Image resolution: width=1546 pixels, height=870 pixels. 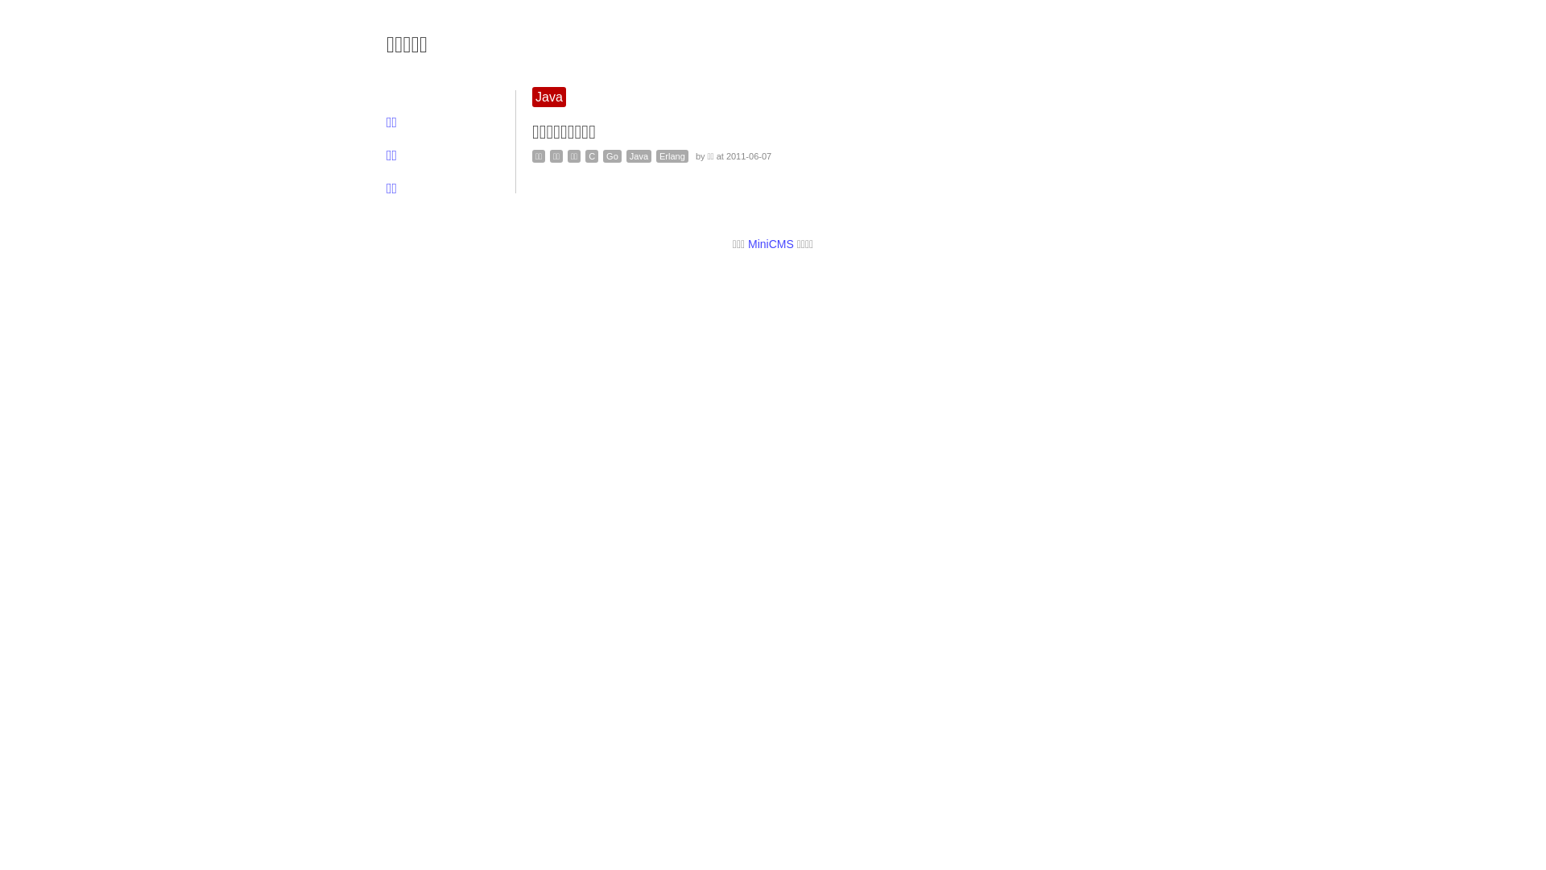 What do you see at coordinates (592, 156) in the screenshot?
I see `C` at bounding box center [592, 156].